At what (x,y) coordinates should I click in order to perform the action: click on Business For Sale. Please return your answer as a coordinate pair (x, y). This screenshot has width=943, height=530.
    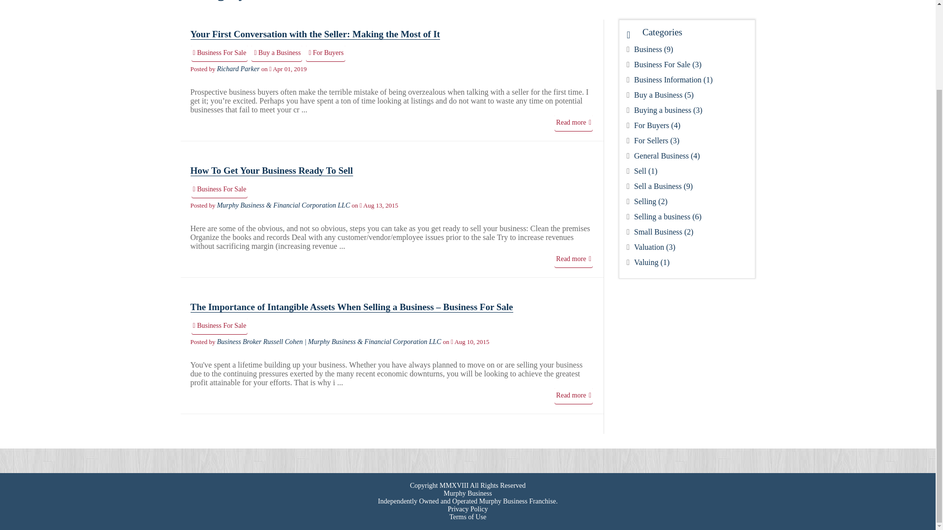
    Looking at the image, I should click on (219, 326).